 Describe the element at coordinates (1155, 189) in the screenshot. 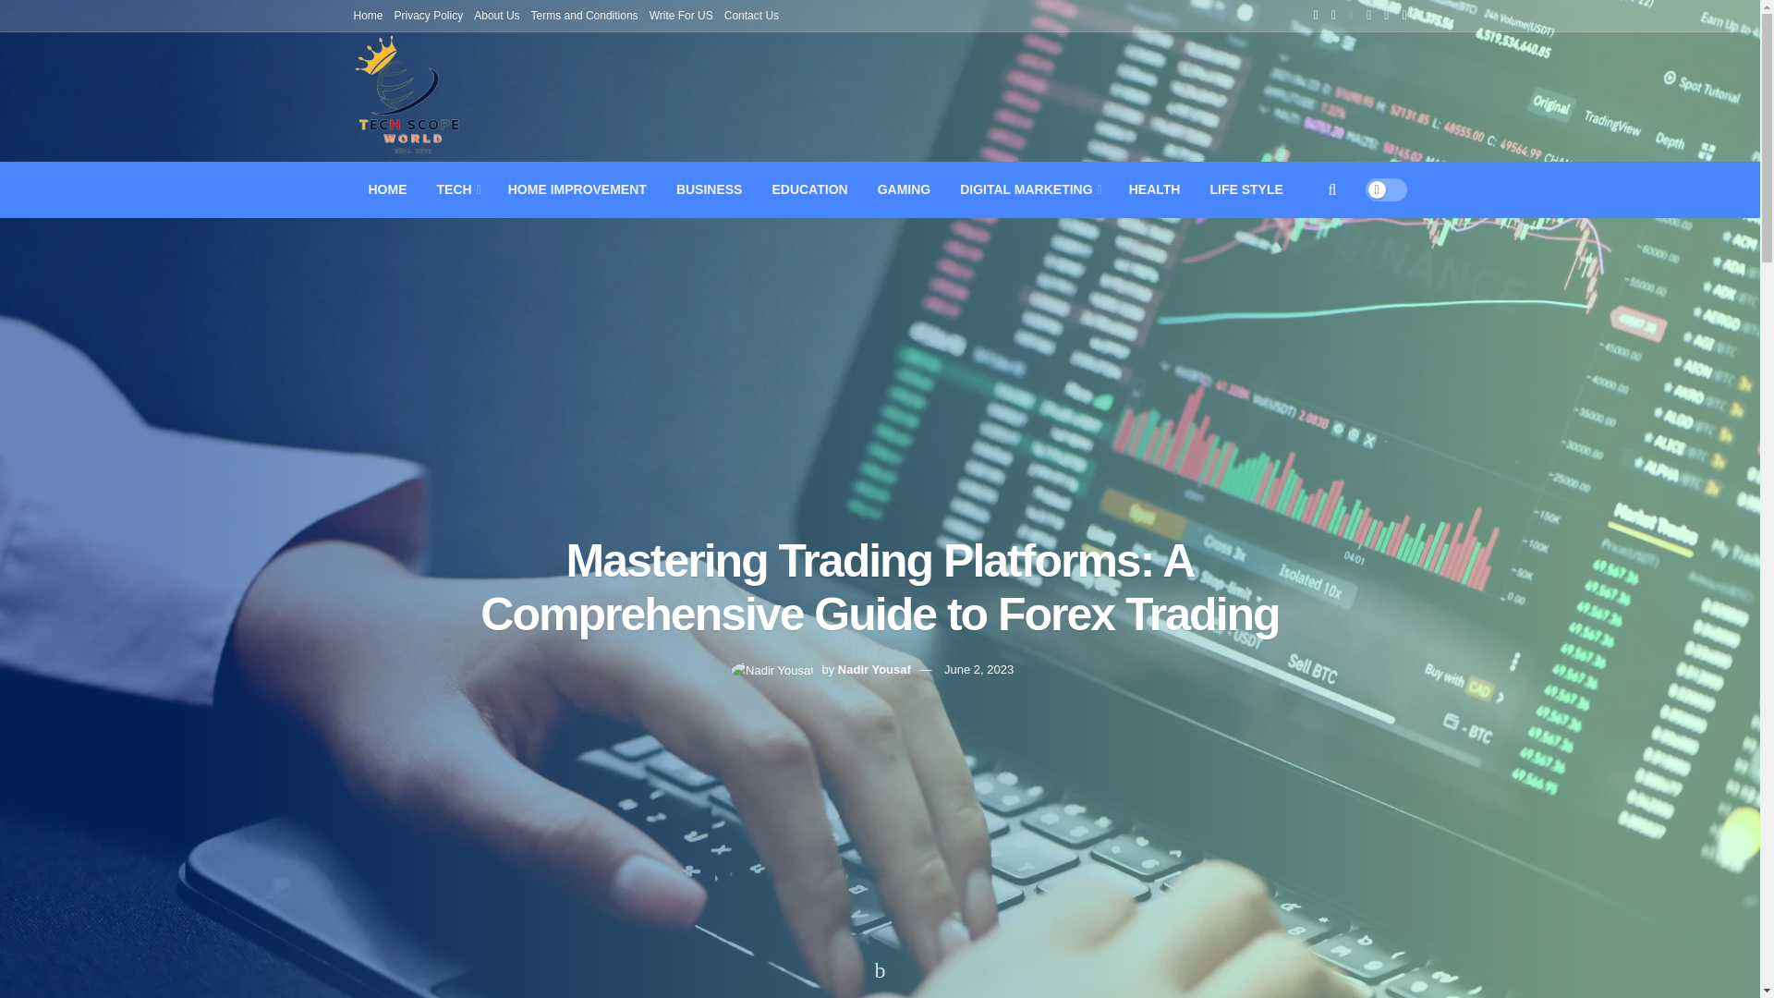

I see `HEALTH` at that location.